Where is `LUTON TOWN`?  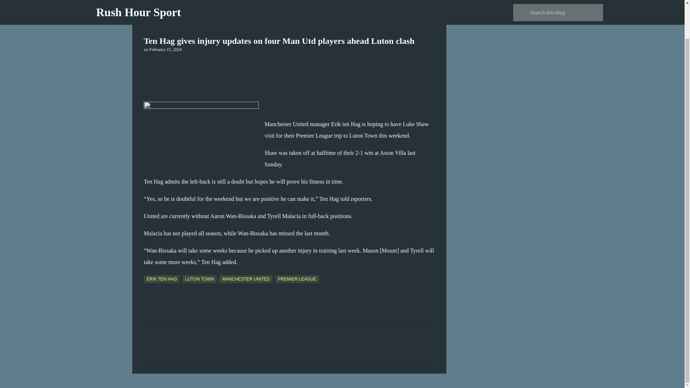 LUTON TOWN is located at coordinates (199, 279).